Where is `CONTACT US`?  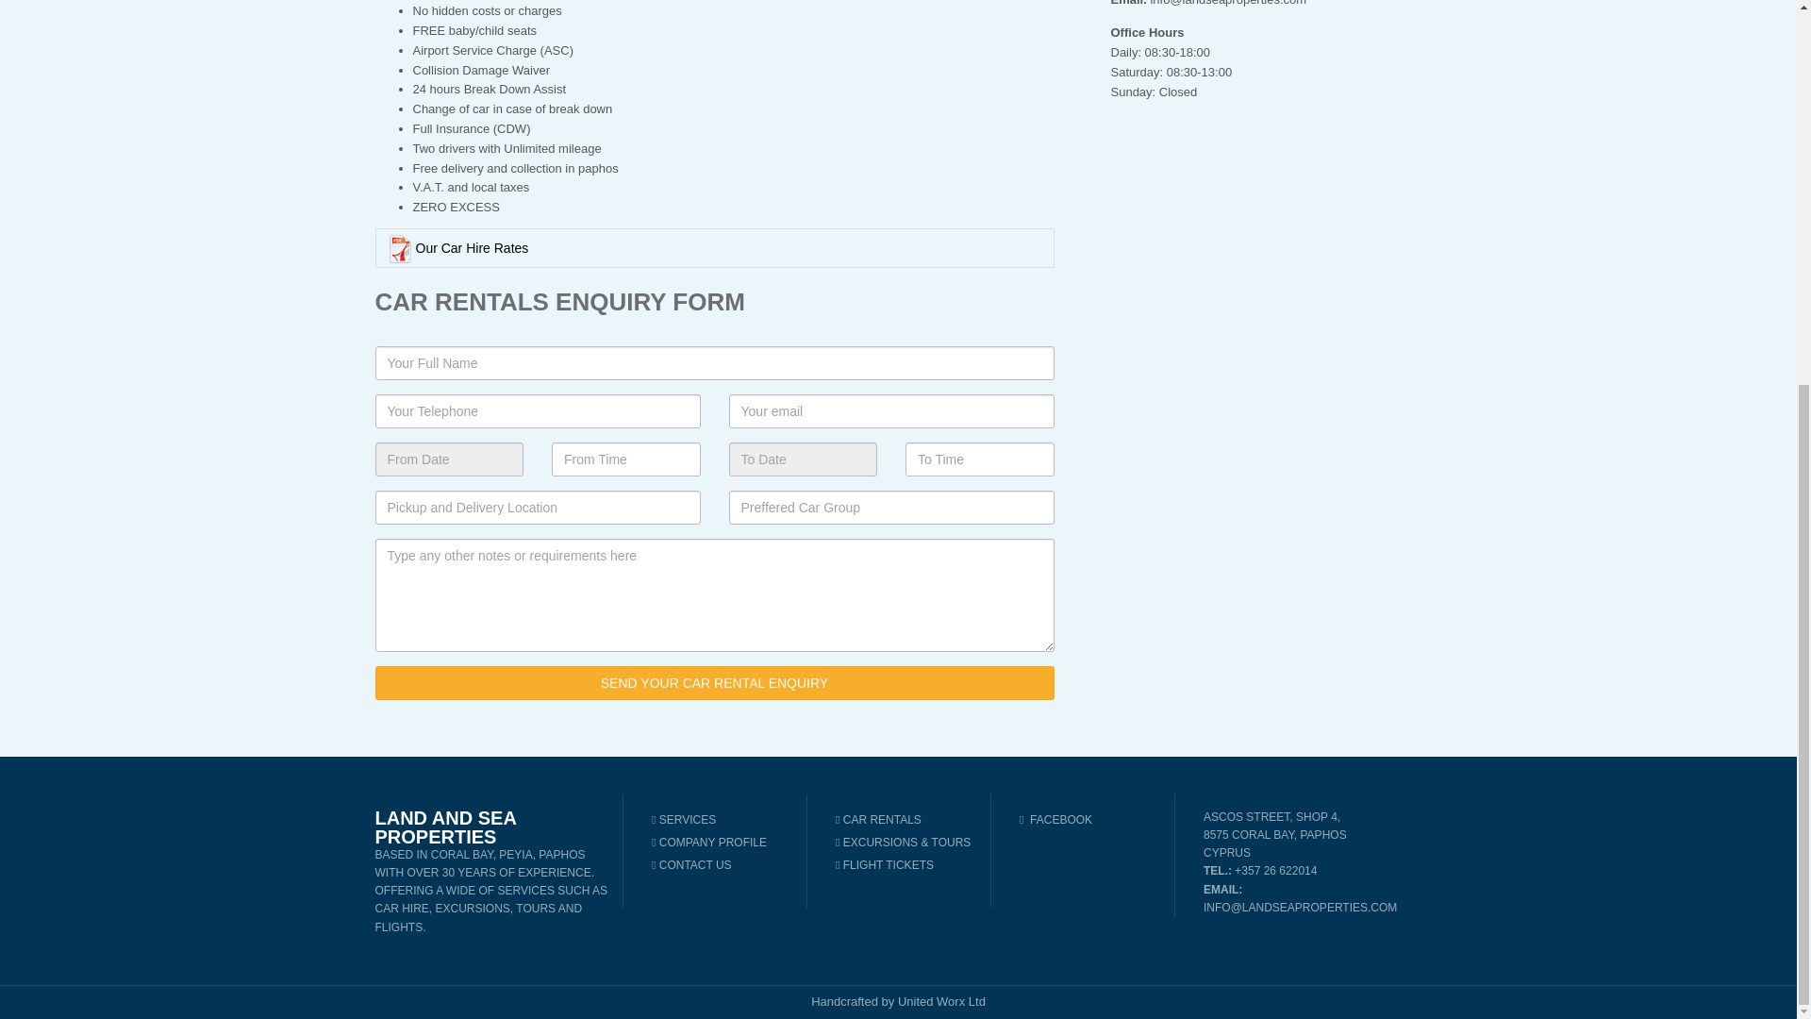 CONTACT US is located at coordinates (723, 864).